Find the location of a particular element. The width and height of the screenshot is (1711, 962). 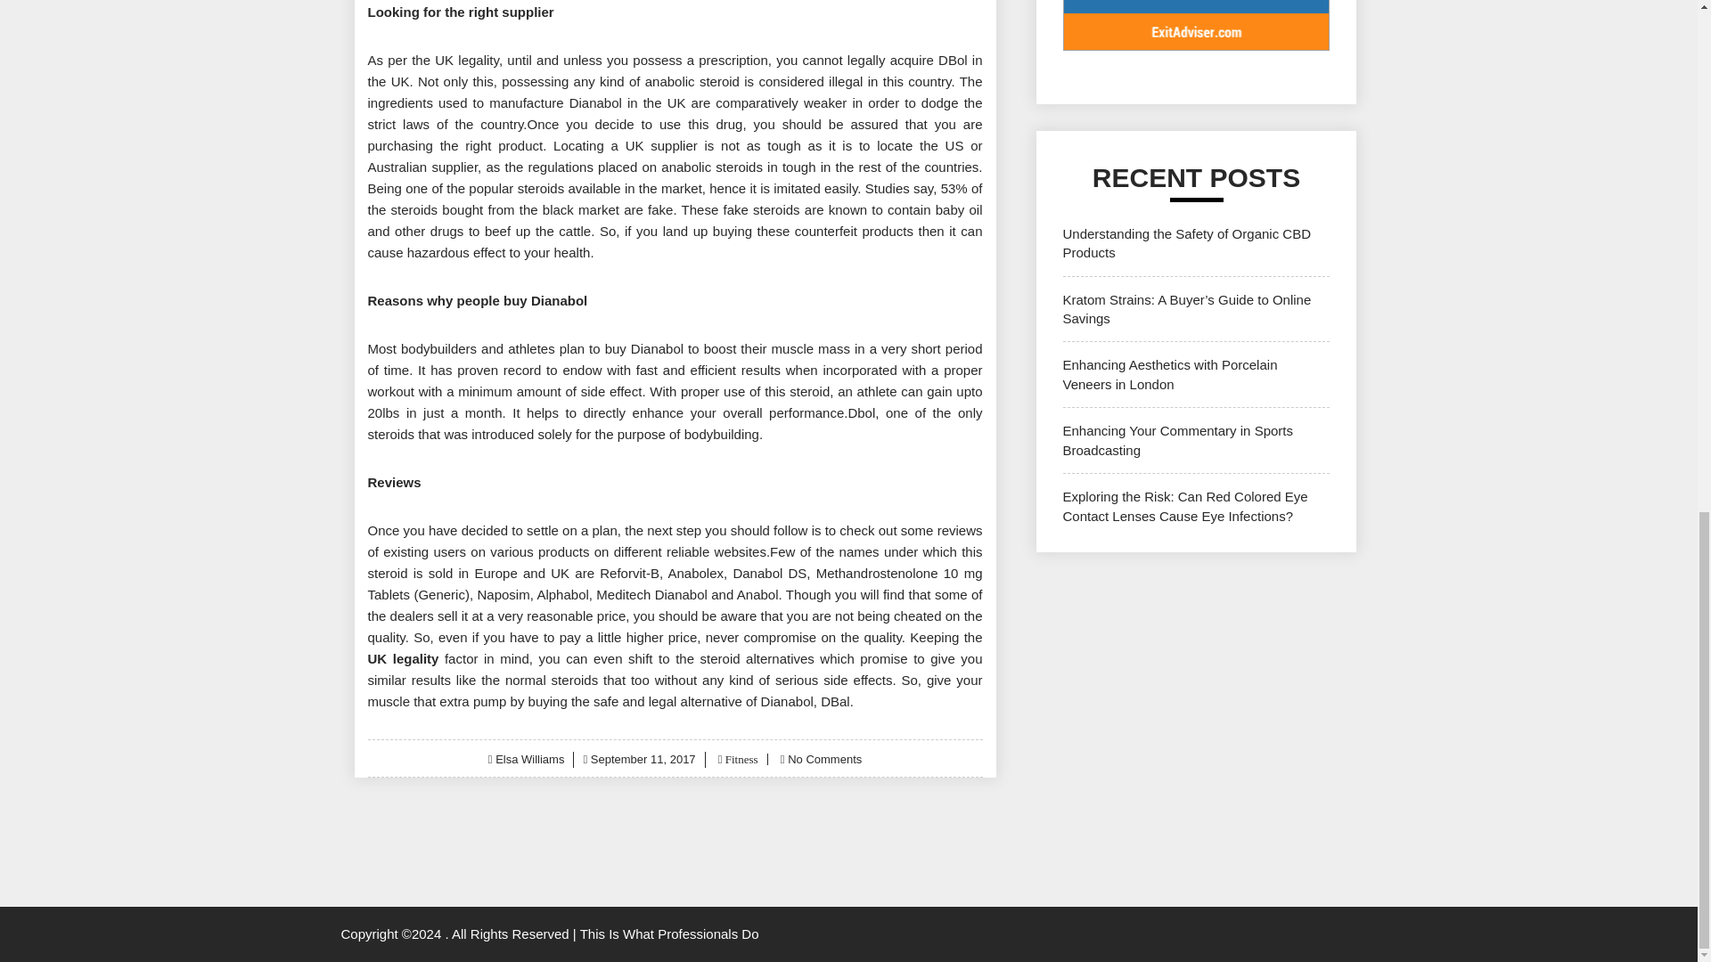

Enhancing Aesthetics with Porcelain Veneers in London is located at coordinates (1169, 373).